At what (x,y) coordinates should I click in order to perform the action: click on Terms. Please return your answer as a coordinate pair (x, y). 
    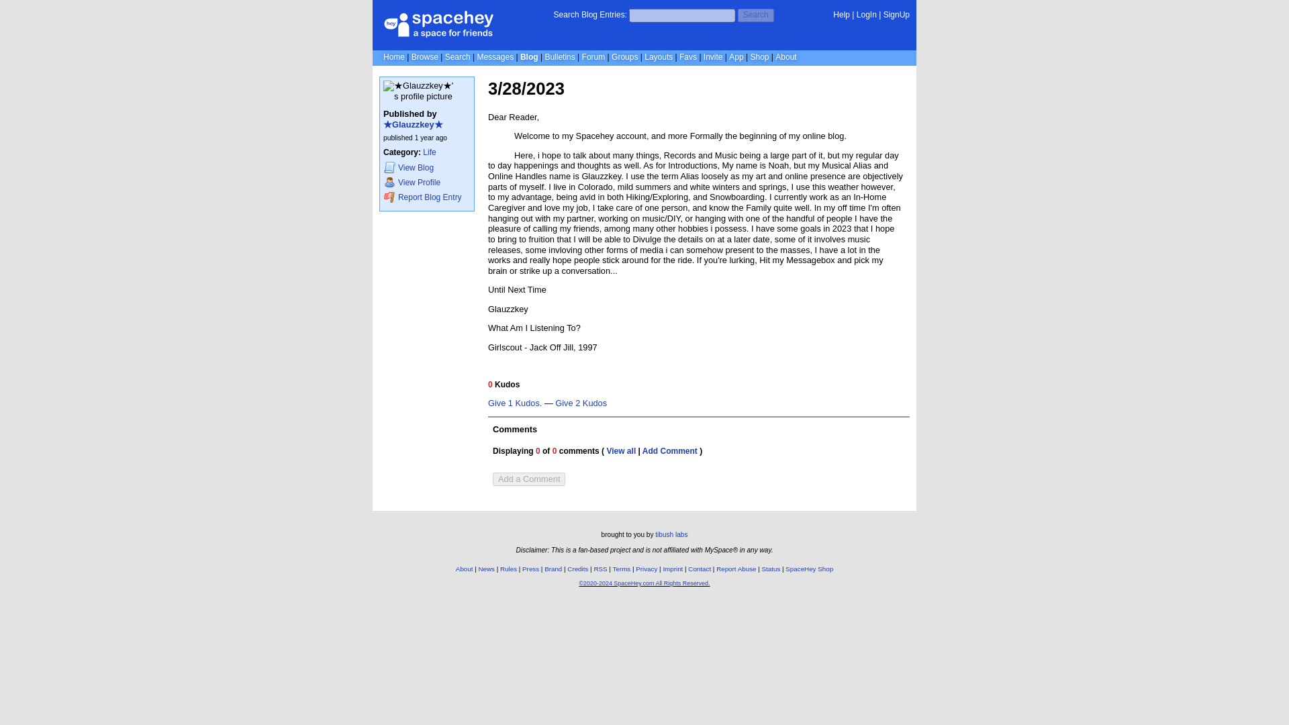
    Looking at the image, I should click on (622, 569).